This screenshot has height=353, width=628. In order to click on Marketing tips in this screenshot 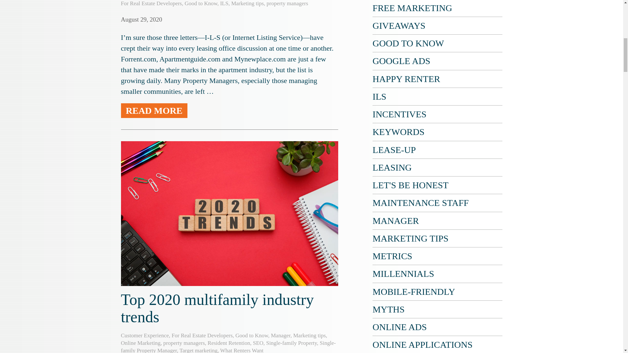, I will do `click(247, 3)`.